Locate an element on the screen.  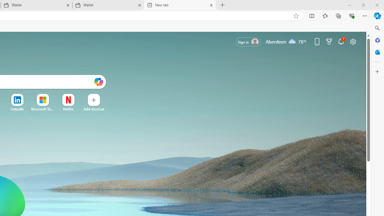
Netflix is located at coordinates (68, 109).